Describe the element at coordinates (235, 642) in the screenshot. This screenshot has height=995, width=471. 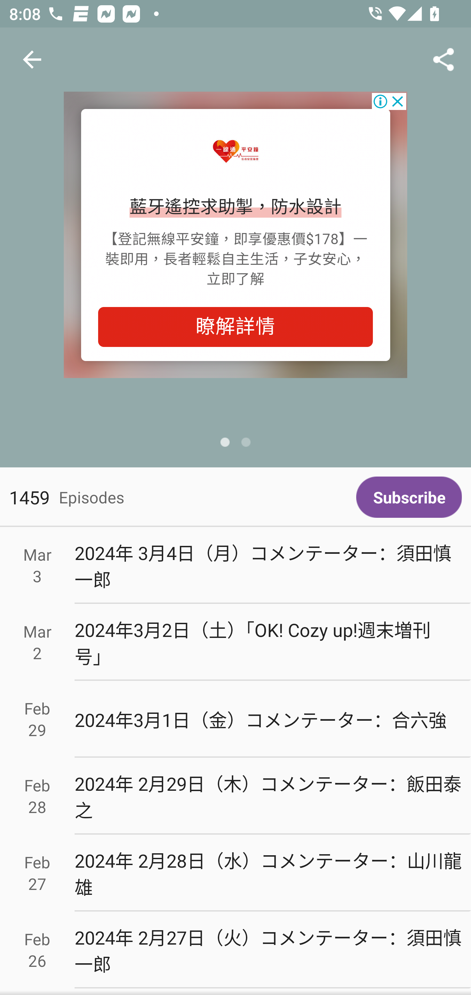
I see `Mar 2 2024年3月2日（土）「OK! Cozy up!週末増刊号」` at that location.